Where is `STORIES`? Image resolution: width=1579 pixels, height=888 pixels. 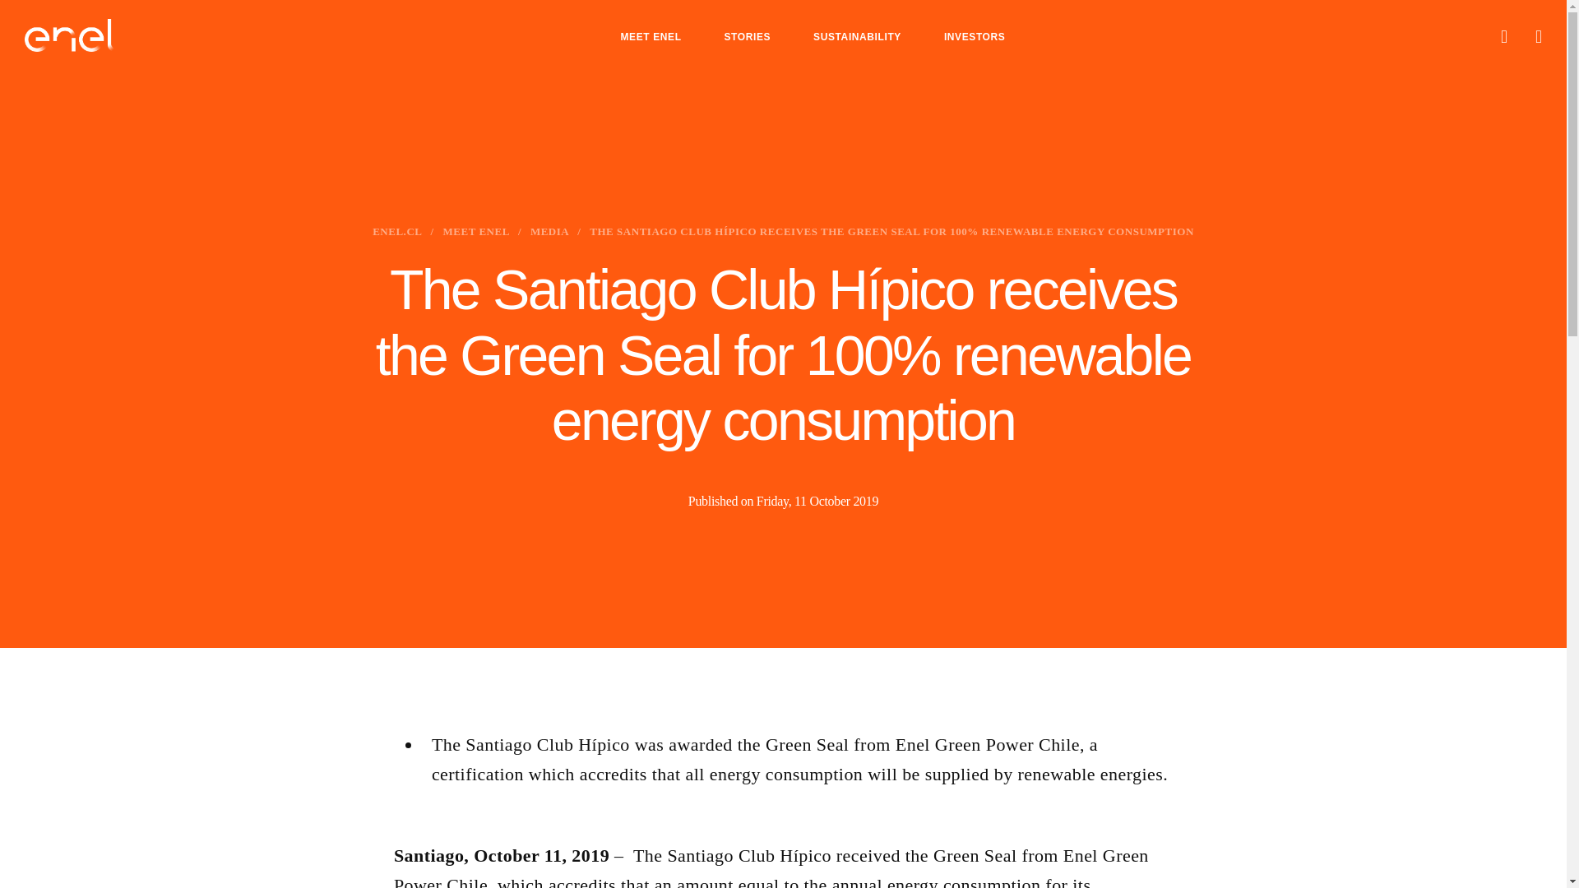
STORIES is located at coordinates (747, 36).